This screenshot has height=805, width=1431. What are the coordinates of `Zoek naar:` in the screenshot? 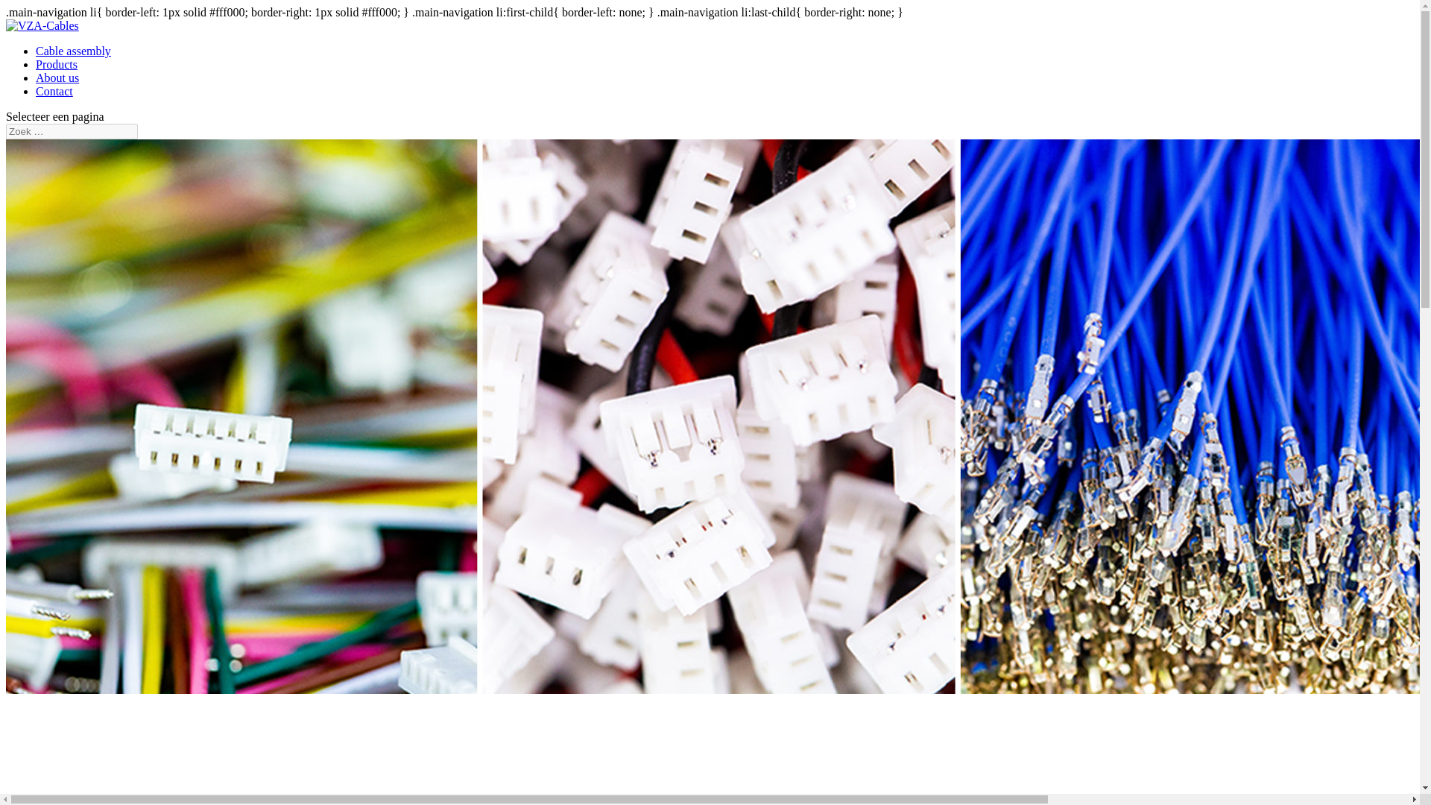 It's located at (72, 131).